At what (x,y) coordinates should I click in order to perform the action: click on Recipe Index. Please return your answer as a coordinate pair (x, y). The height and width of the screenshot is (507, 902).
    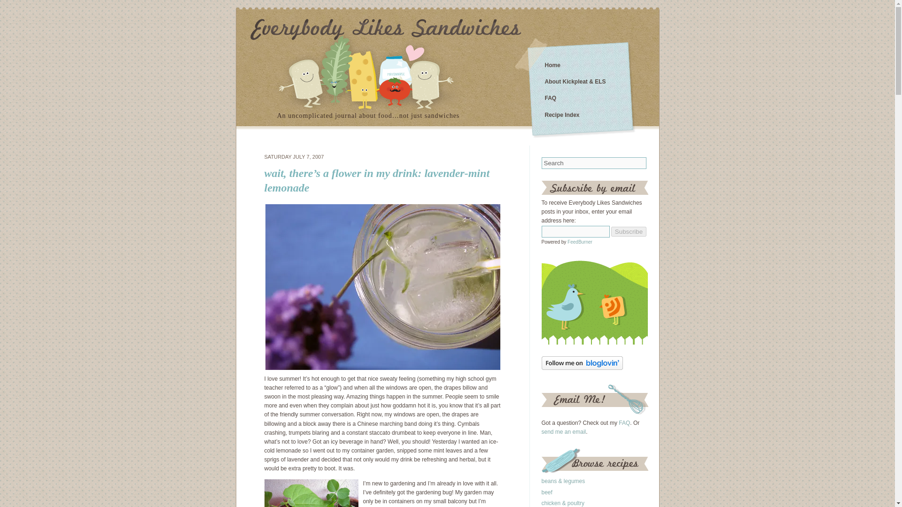
    Looking at the image, I should click on (562, 115).